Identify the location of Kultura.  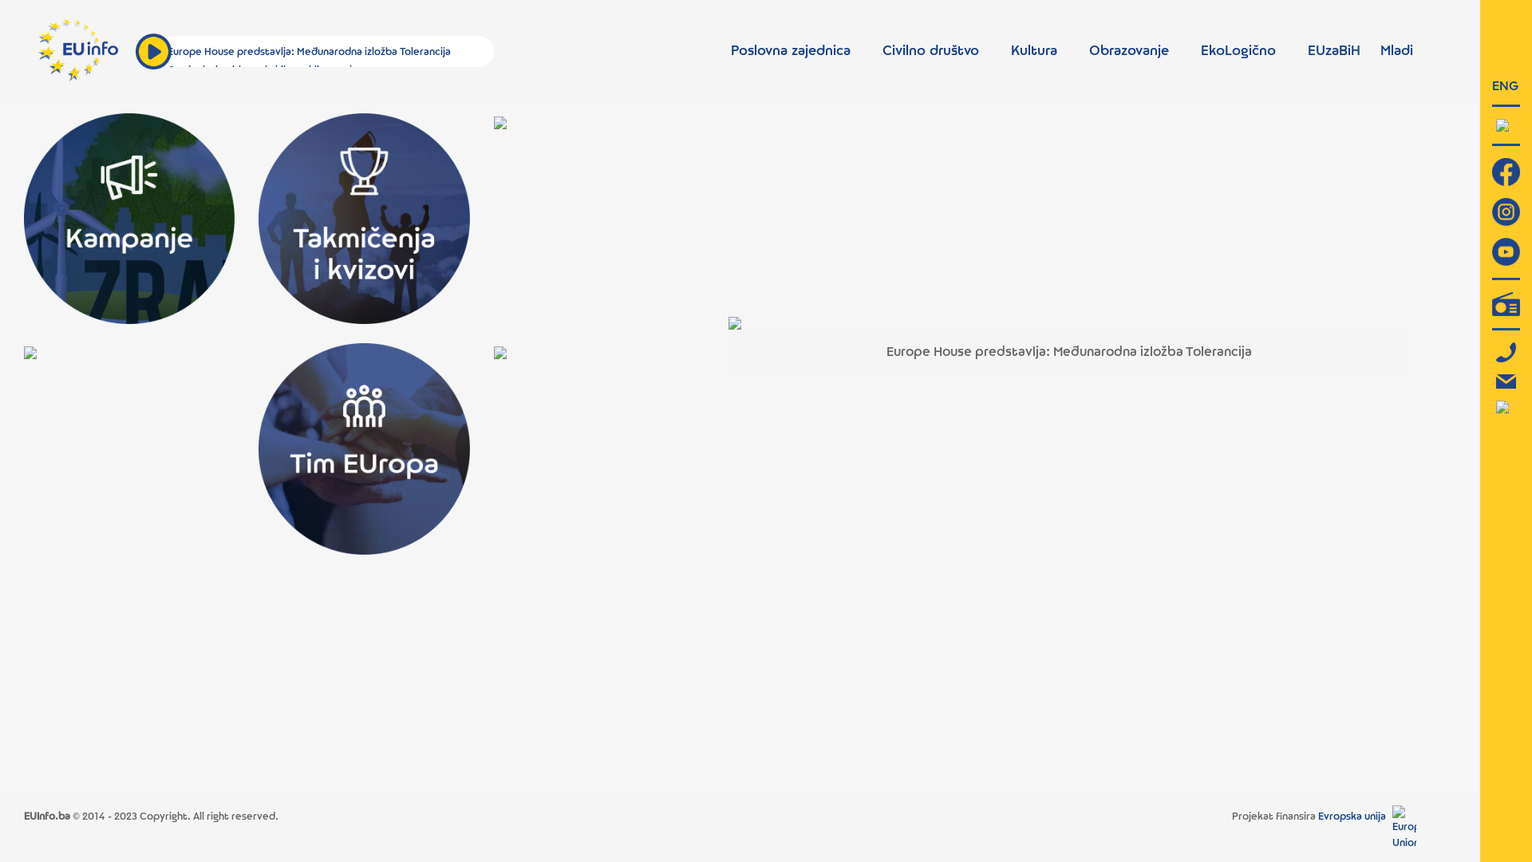
(1034, 50).